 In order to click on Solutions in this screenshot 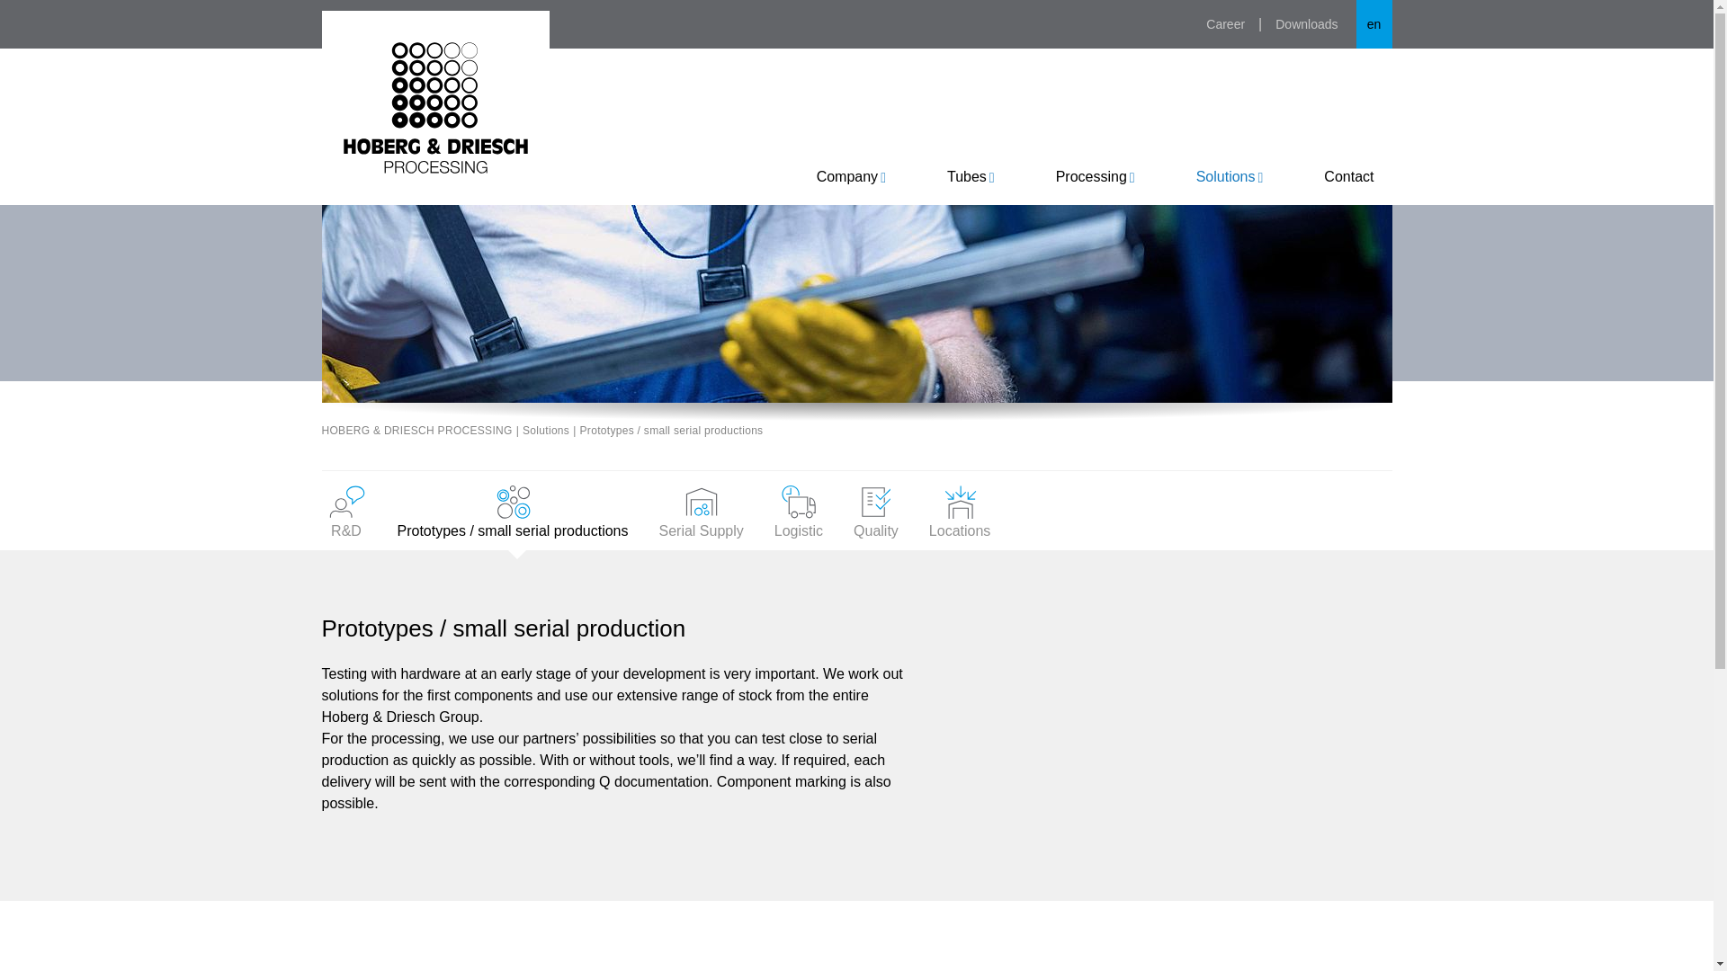, I will do `click(1229, 176)`.